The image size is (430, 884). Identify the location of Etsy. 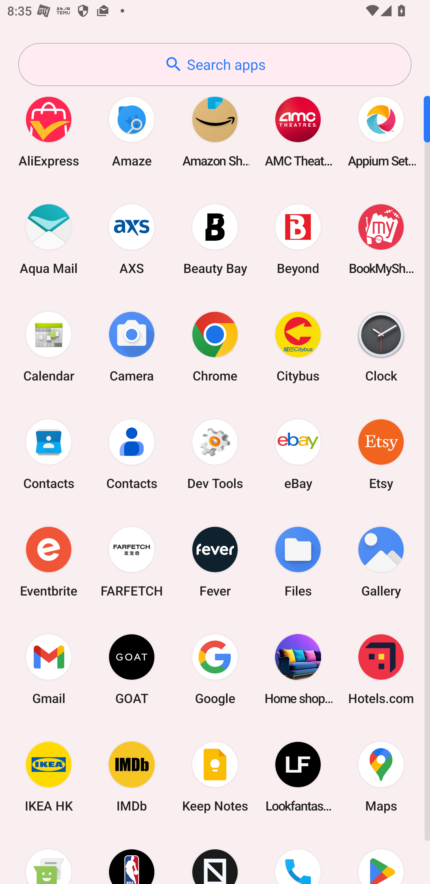
(381, 454).